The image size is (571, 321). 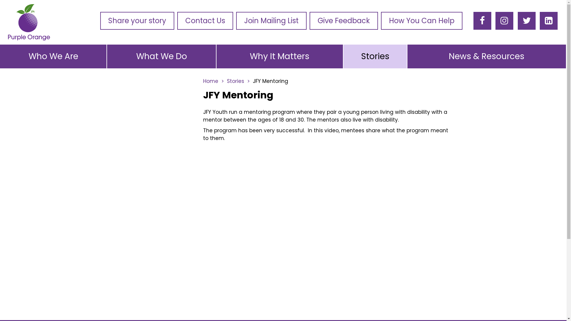 I want to click on Give Feedback, so click(x=344, y=21).